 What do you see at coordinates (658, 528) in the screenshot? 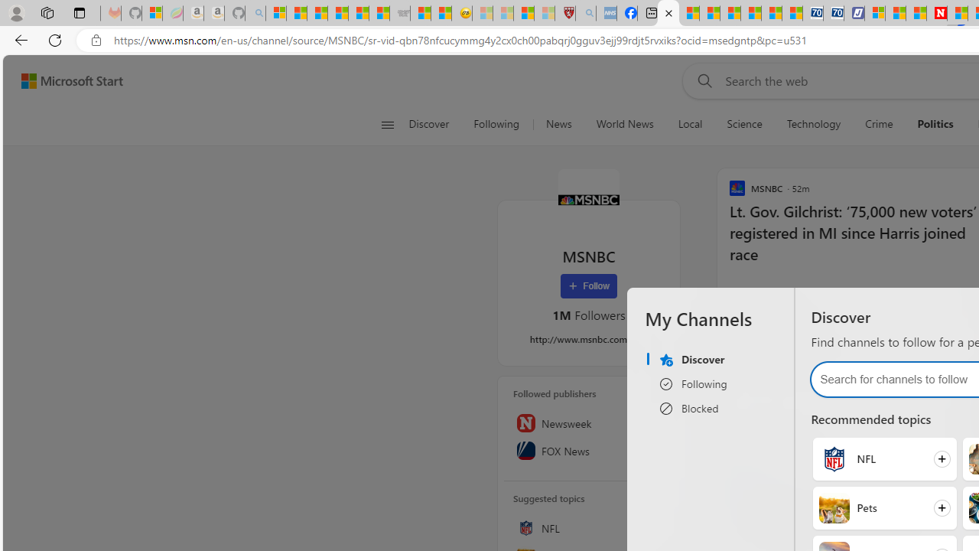
I see `Follow this topic` at bounding box center [658, 528].